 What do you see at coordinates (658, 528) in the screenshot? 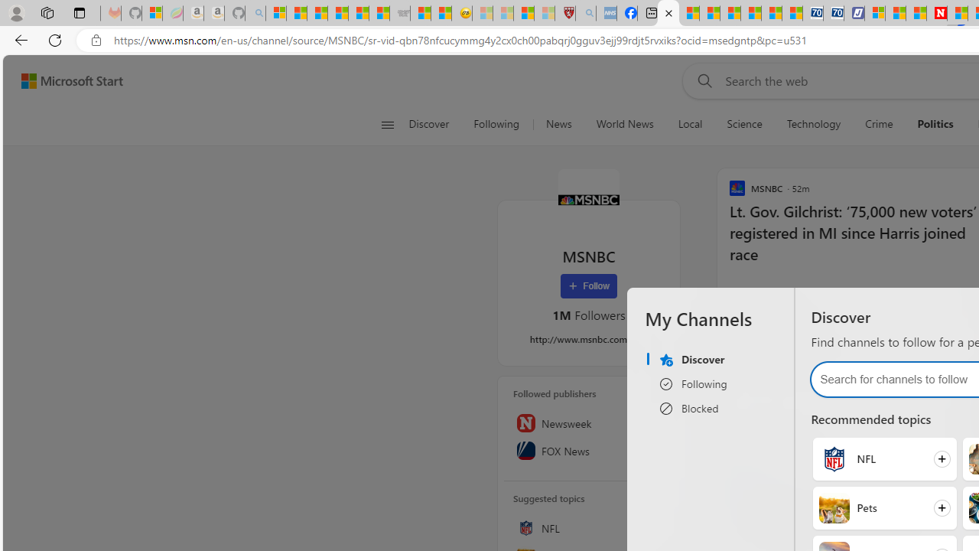
I see `Follow this topic` at bounding box center [658, 528].